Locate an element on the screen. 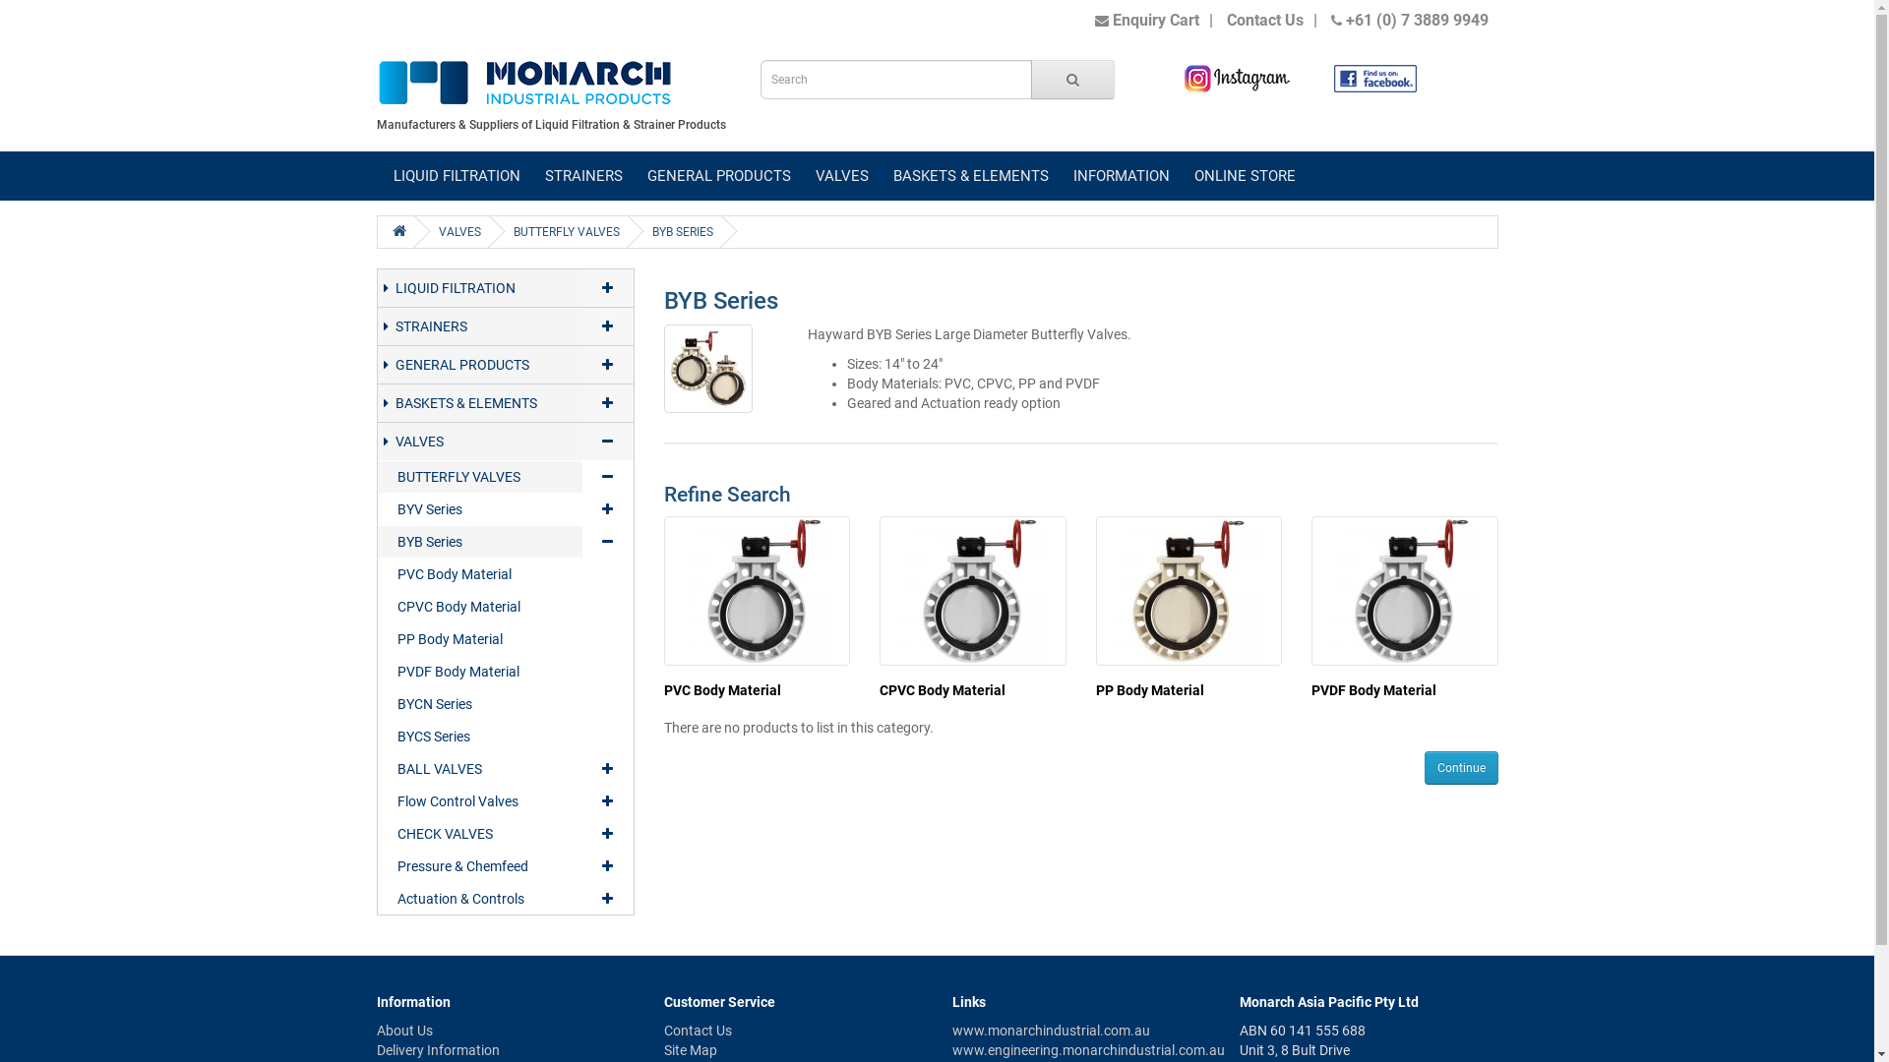  STRAINERS is located at coordinates (480, 326).